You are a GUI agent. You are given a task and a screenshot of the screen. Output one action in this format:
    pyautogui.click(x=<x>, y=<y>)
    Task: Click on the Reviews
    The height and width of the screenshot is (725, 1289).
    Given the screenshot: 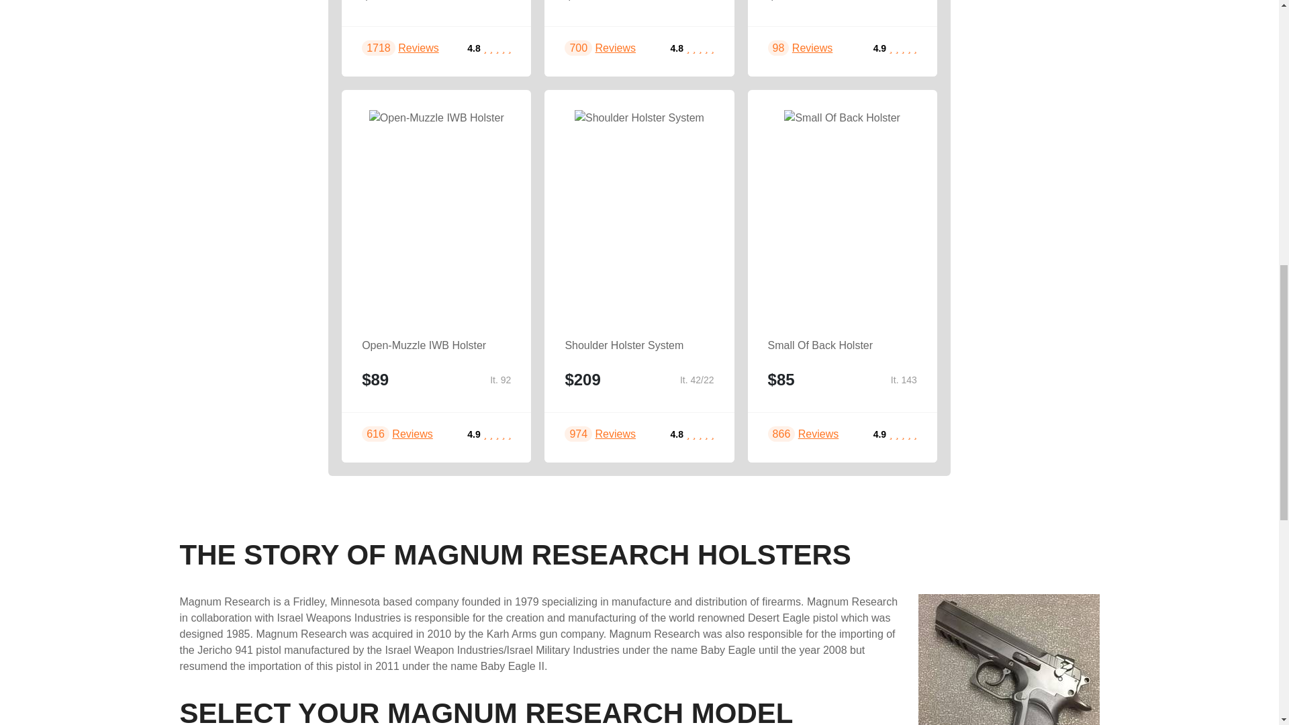 What is the action you would take?
    pyautogui.click(x=615, y=434)
    